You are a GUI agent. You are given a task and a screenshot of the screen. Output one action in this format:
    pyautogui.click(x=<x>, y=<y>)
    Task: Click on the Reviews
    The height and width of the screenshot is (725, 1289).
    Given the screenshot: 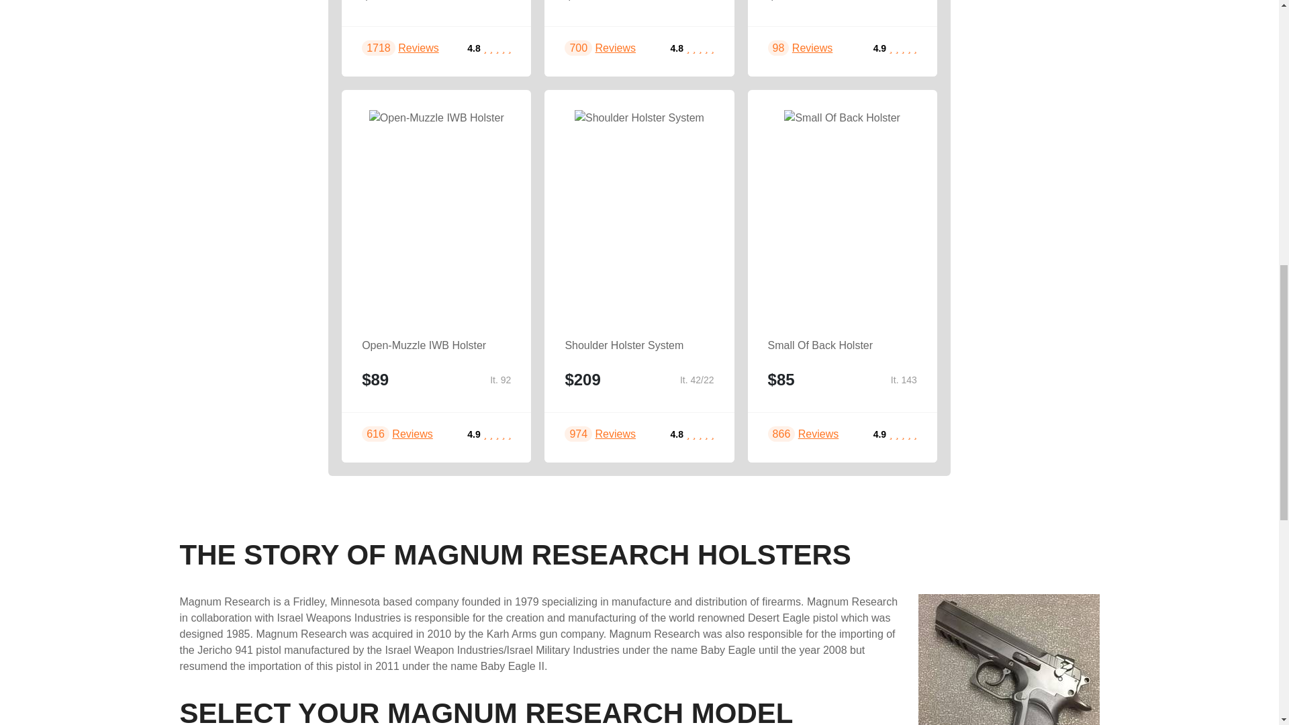 What is the action you would take?
    pyautogui.click(x=615, y=434)
    